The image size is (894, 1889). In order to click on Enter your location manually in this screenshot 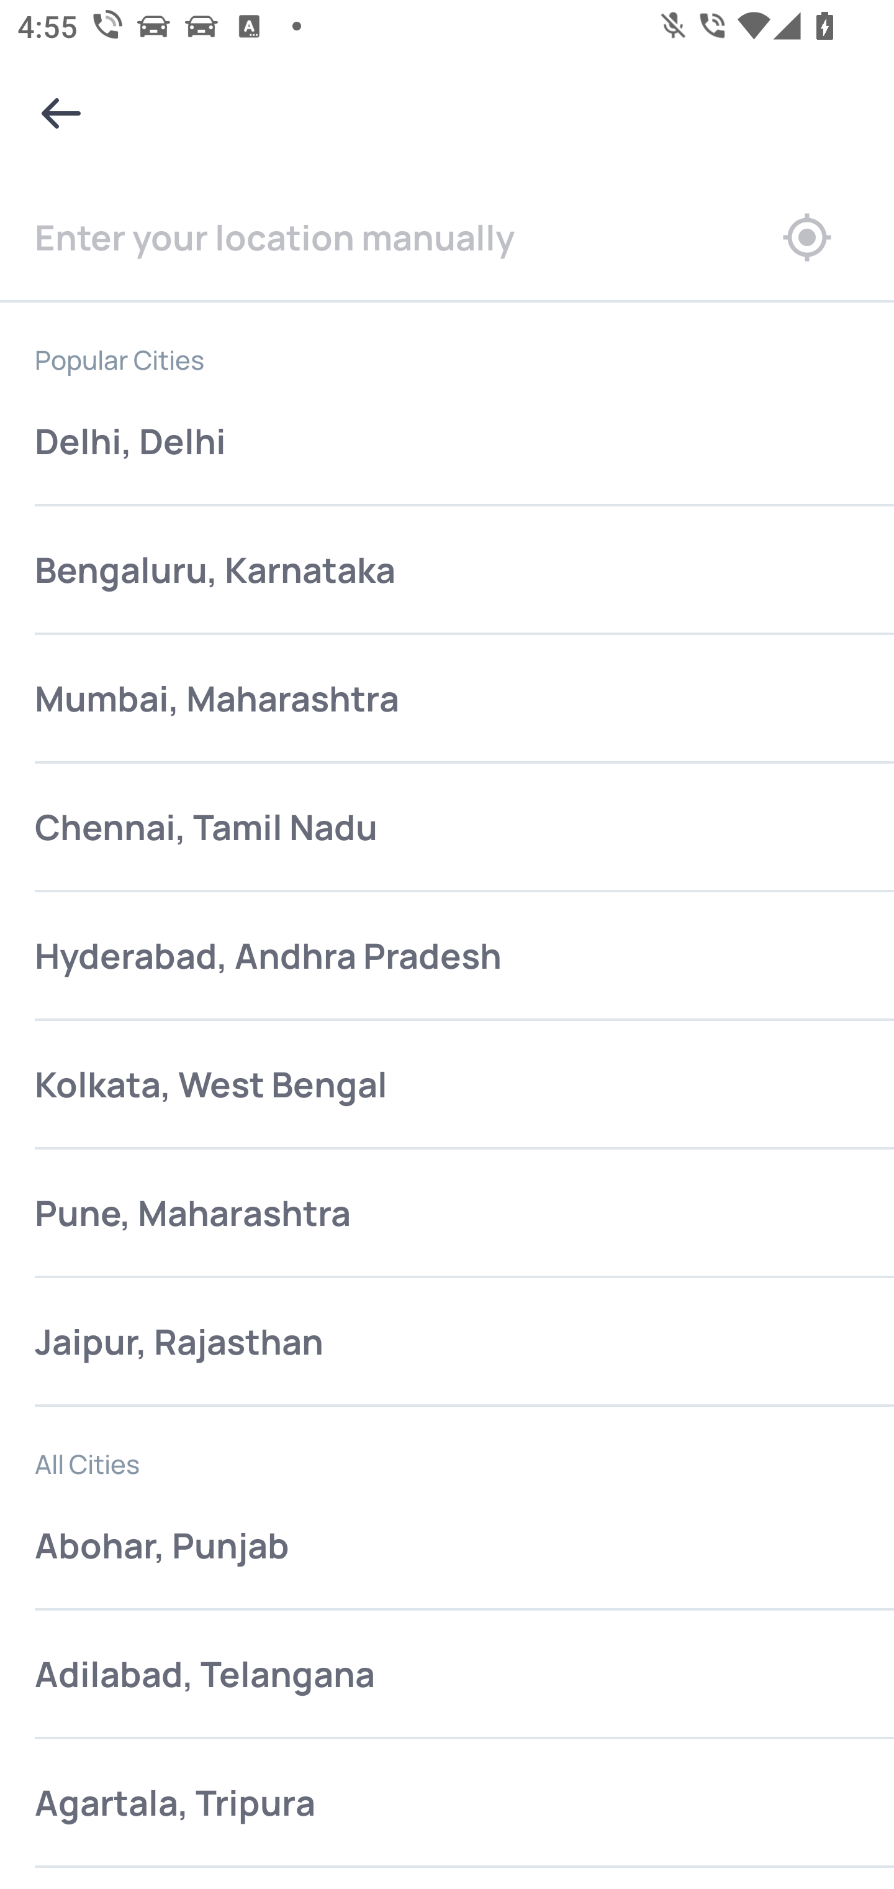, I will do `click(377, 237)`.